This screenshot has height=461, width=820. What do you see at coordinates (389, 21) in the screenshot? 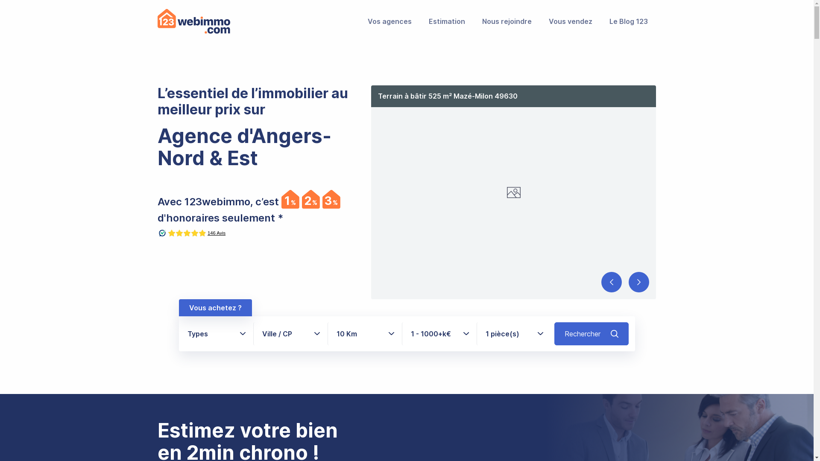
I see `Vos agences` at bounding box center [389, 21].